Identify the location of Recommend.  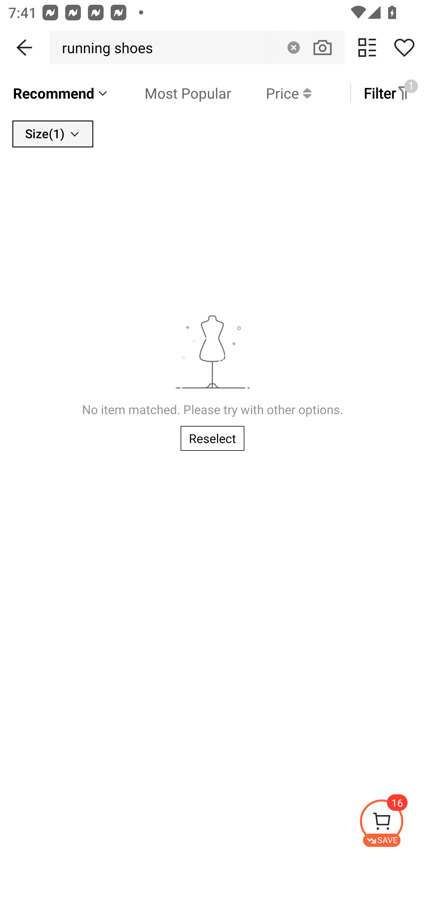
(61, 93).